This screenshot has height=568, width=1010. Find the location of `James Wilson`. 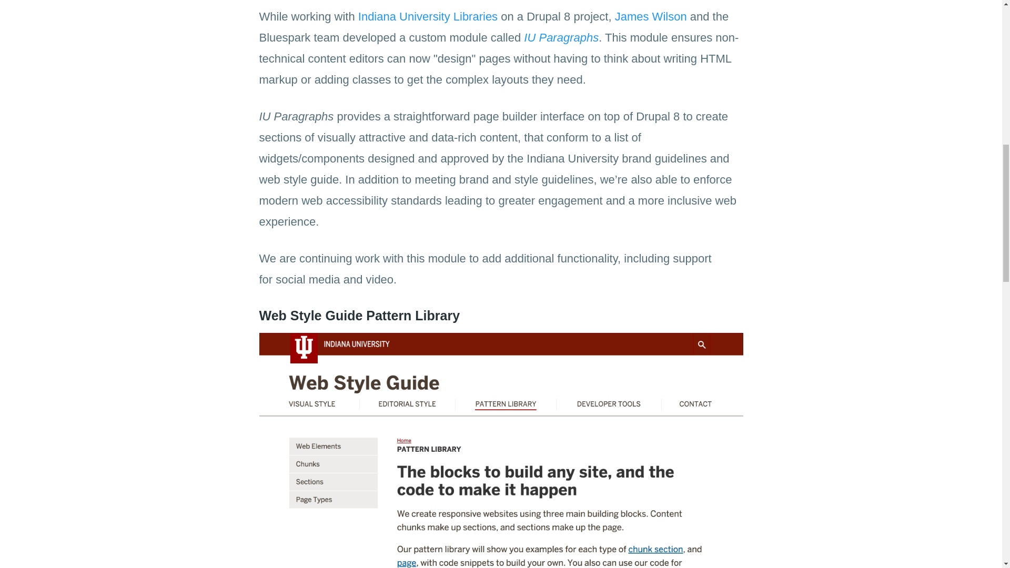

James Wilson is located at coordinates (651, 17).